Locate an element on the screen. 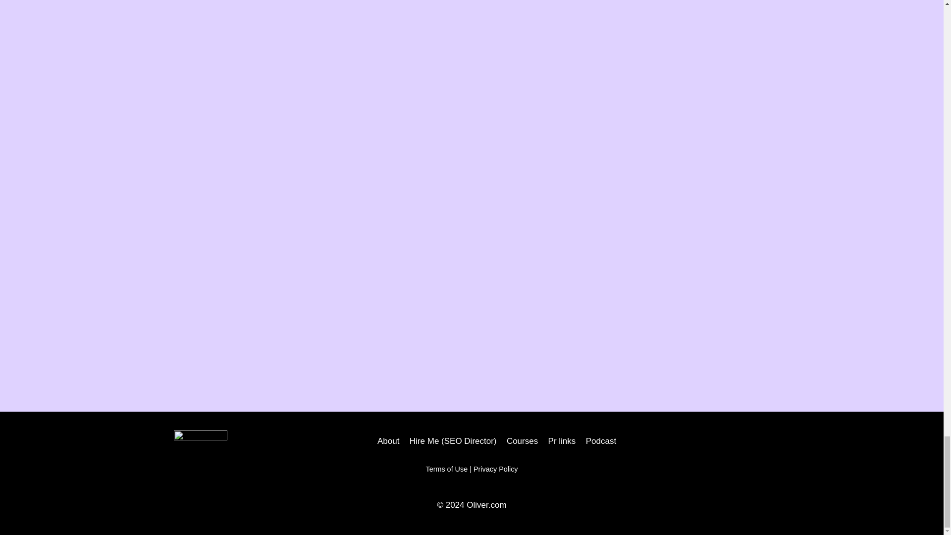  Podcast is located at coordinates (600, 441).